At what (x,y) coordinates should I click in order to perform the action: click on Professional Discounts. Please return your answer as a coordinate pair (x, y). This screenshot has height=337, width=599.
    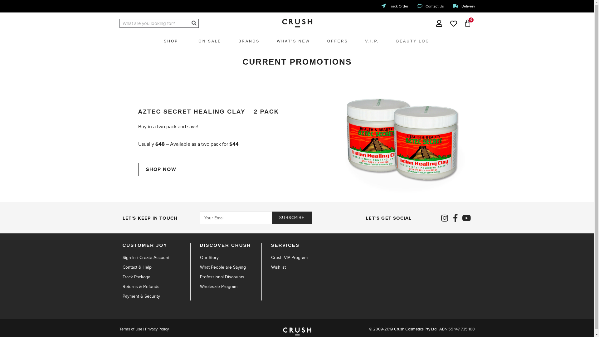
    Looking at the image, I should click on (230, 277).